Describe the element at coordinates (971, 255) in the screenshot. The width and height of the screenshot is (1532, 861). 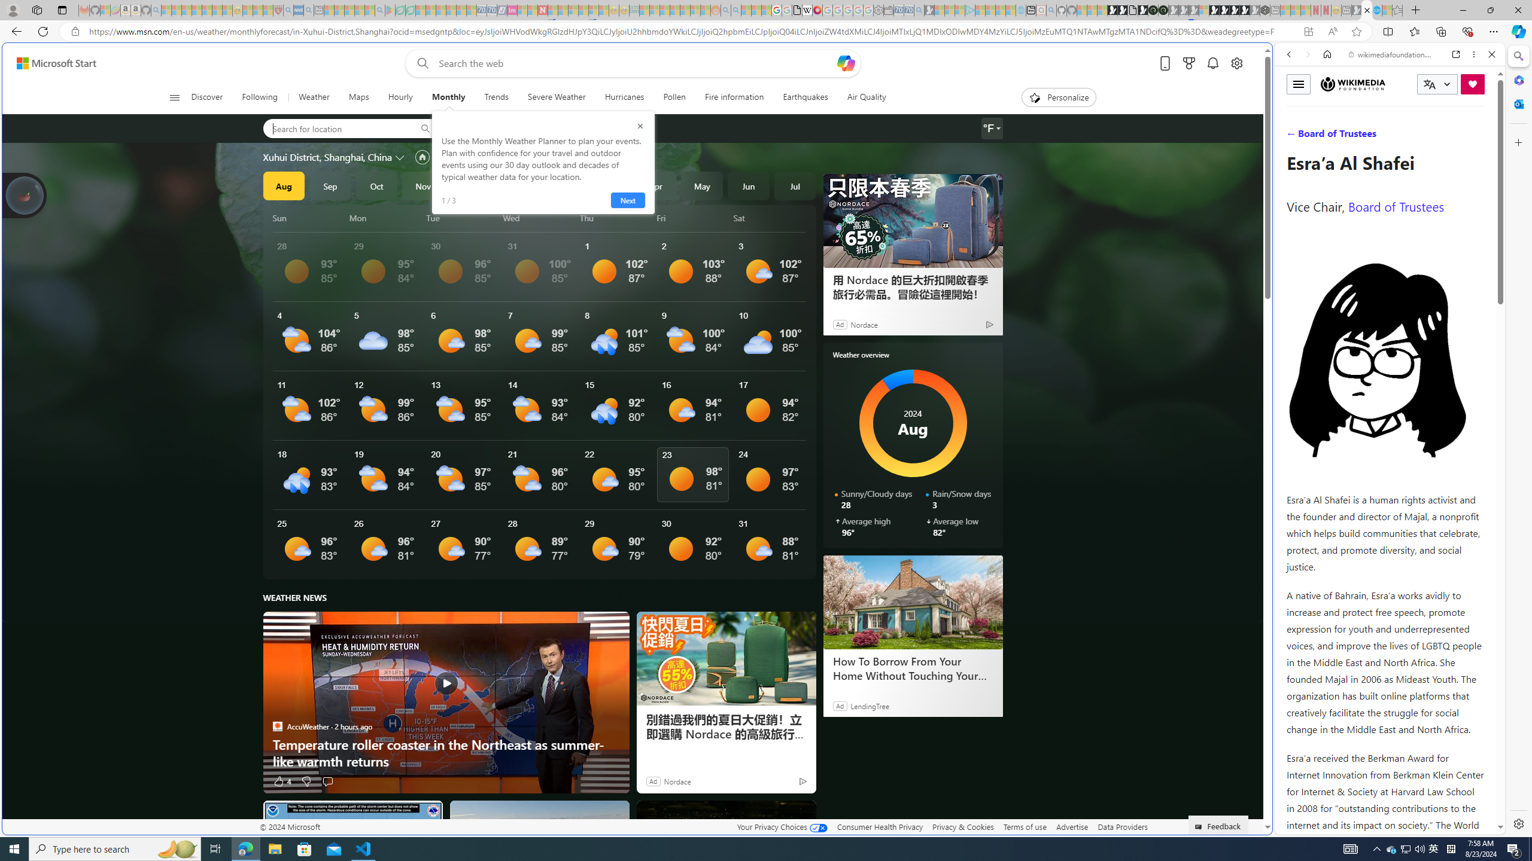
I see `Play Cave FRVR in your browser | Games from Microsoft Start` at that location.